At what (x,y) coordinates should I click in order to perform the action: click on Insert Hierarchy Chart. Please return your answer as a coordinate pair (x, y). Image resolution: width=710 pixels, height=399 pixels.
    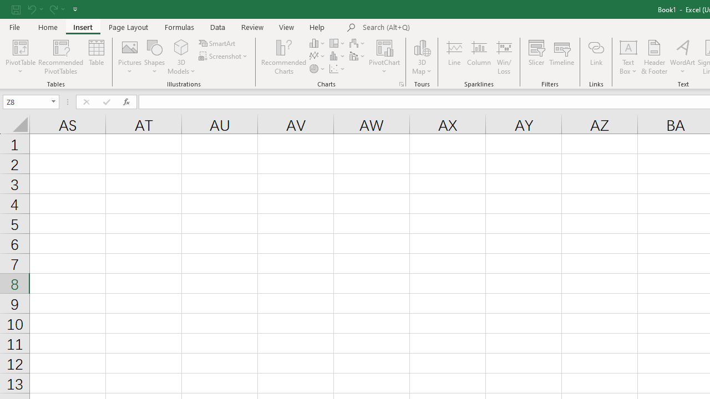
    Looking at the image, I should click on (338, 43).